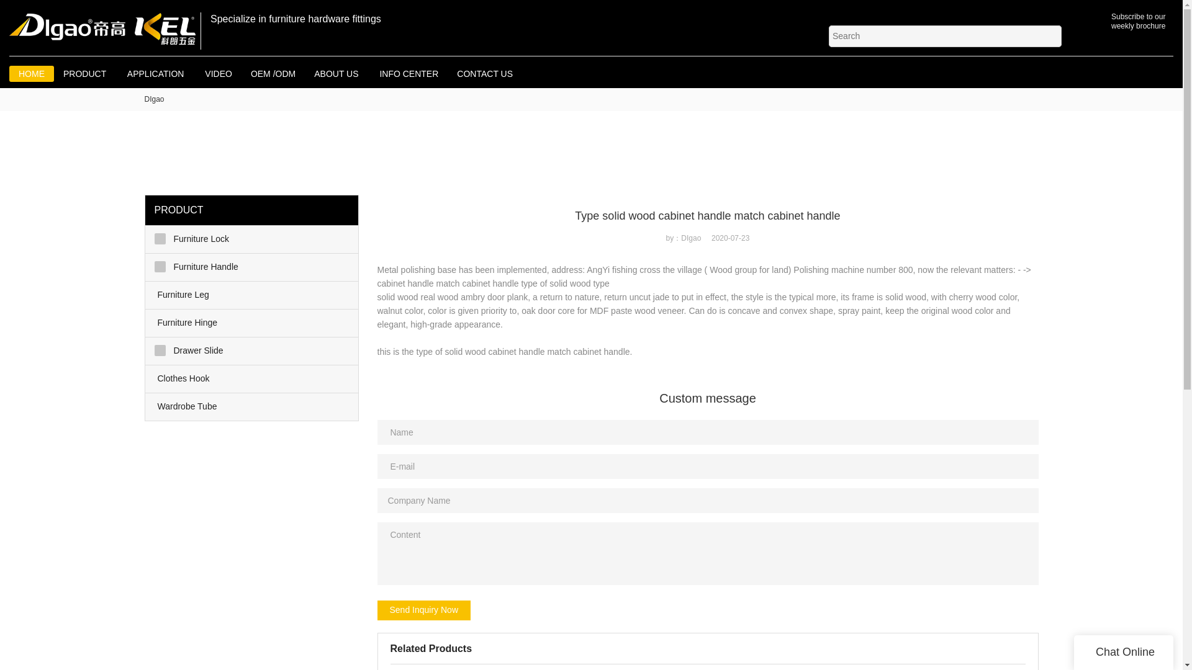 The image size is (1192, 670). I want to click on PRODUCT, so click(86, 73).